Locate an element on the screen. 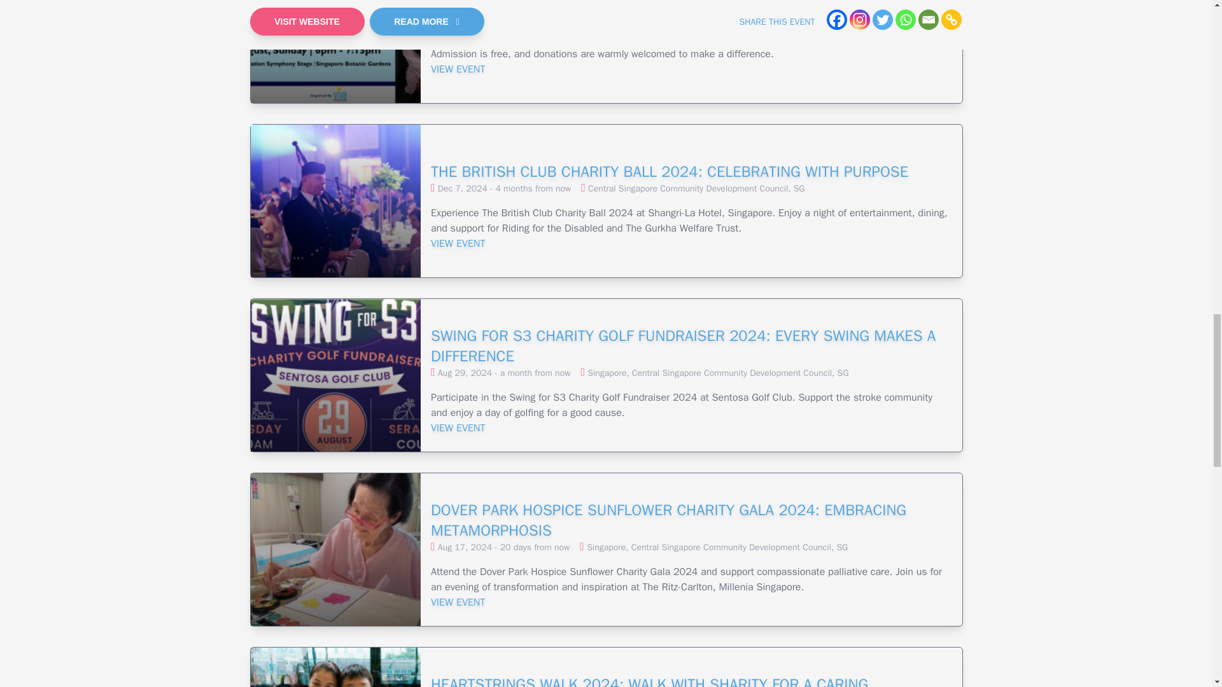 This screenshot has width=1222, height=687. VIEW EVENT is located at coordinates (691, 427).